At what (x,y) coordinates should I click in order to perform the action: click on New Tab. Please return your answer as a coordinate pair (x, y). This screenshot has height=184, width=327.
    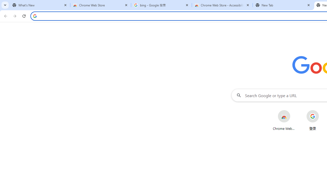
    Looking at the image, I should click on (283, 5).